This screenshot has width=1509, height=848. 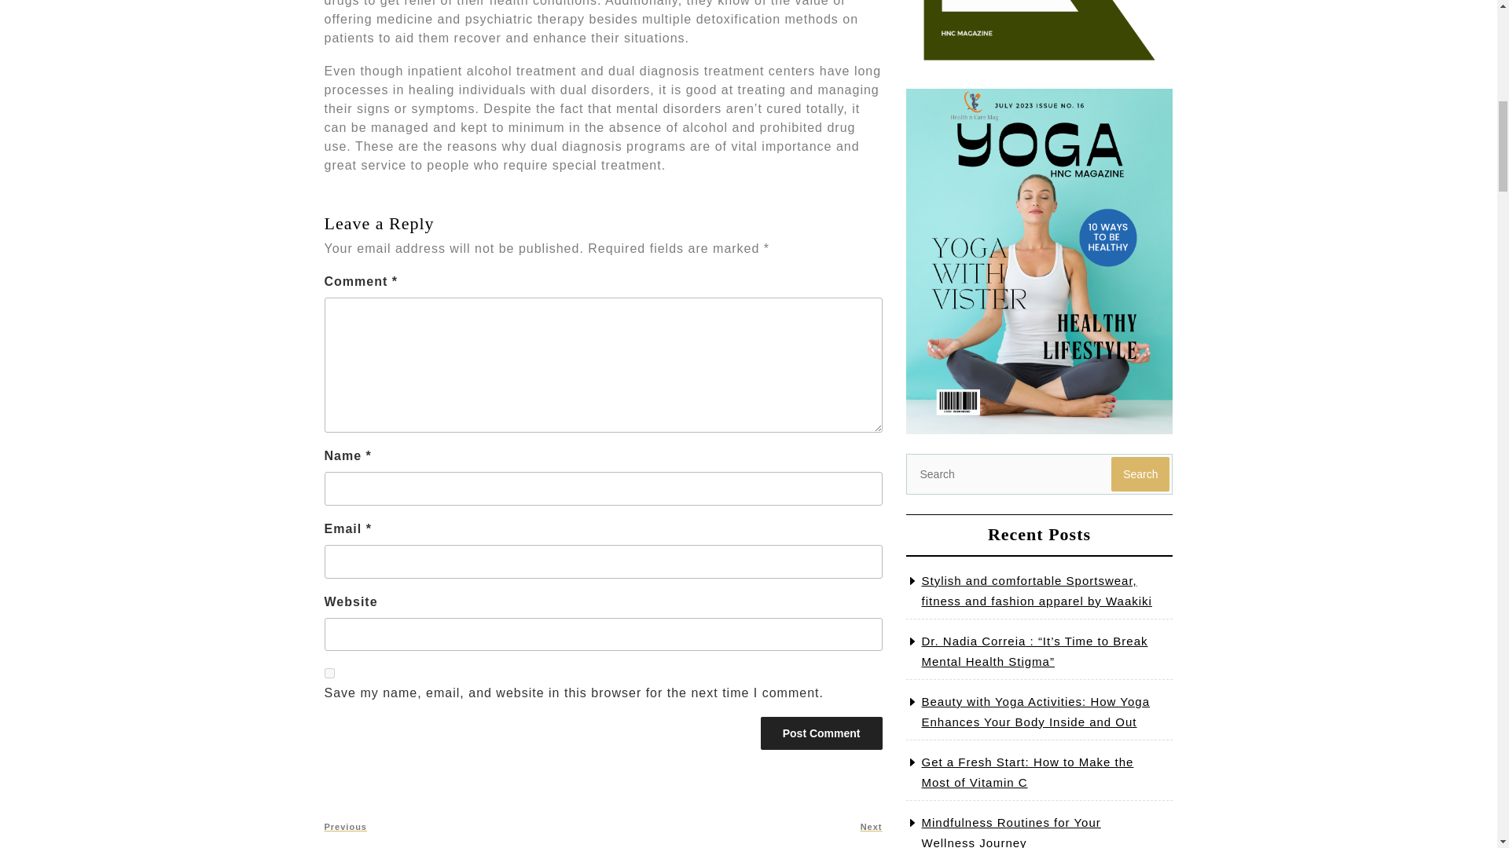 What do you see at coordinates (821, 733) in the screenshot?
I see `Mindfulness Routines for Your Wellness Journey` at bounding box center [821, 733].